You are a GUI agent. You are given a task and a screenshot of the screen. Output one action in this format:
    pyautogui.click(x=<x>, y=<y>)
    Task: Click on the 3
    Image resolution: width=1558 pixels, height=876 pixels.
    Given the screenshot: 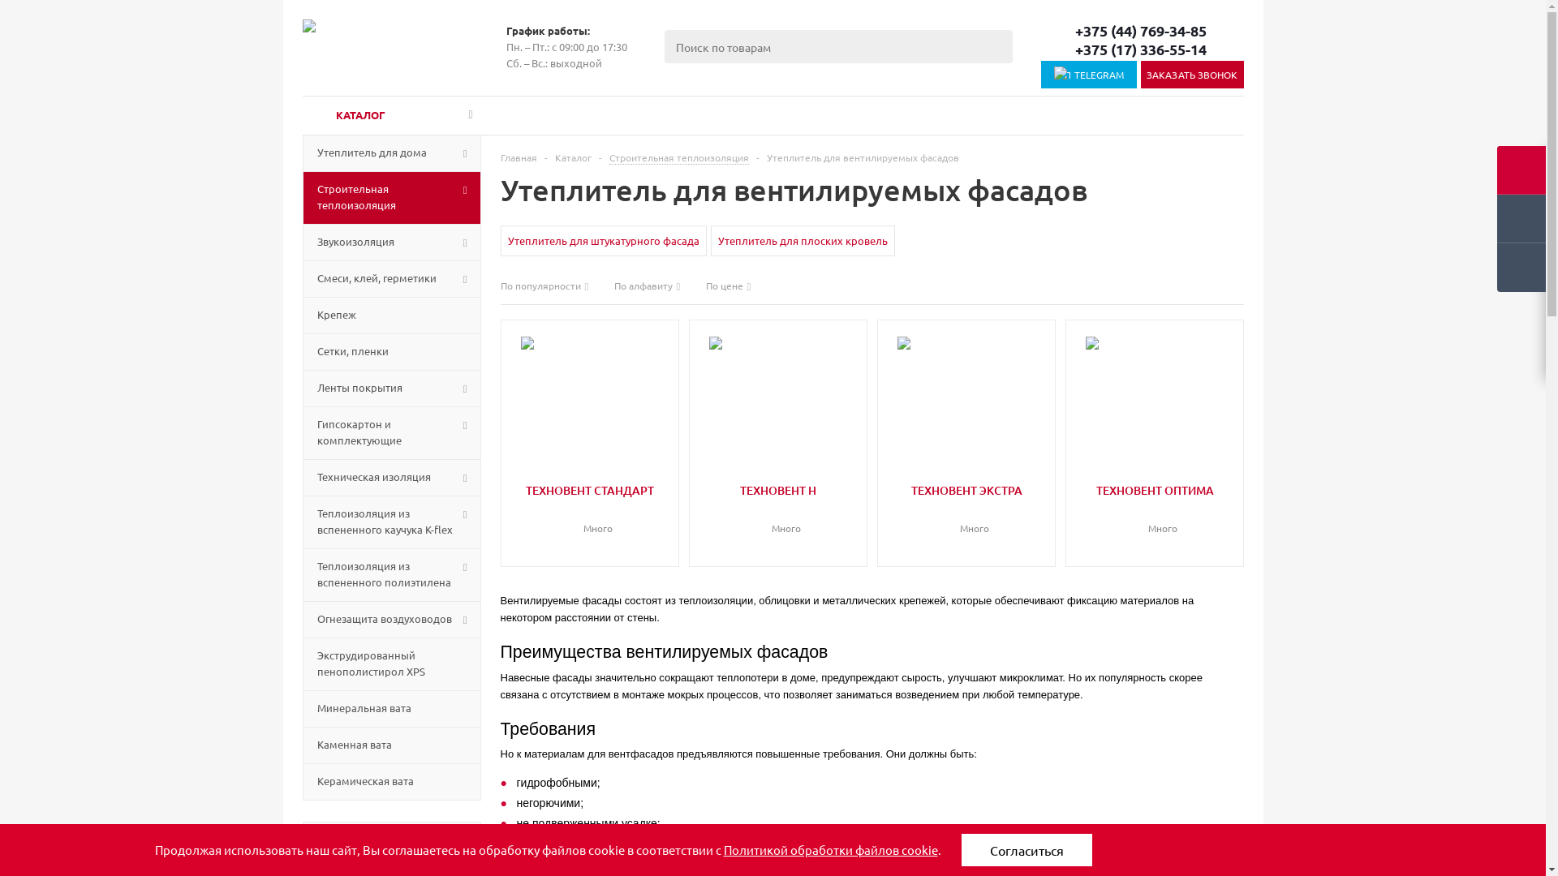 What is the action you would take?
    pyautogui.click(x=591, y=509)
    